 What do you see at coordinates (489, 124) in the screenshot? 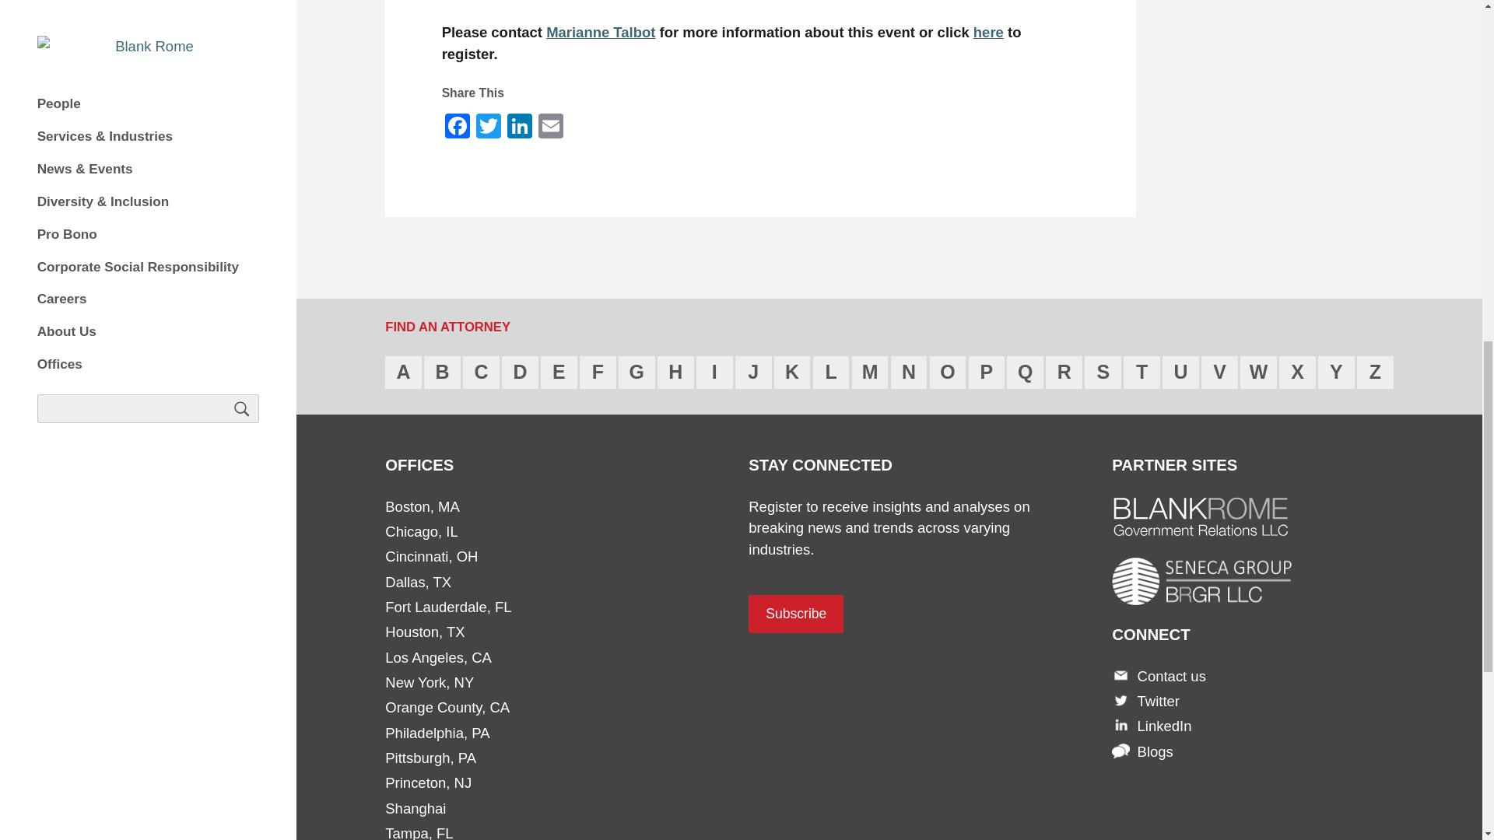
I see `Twitter` at bounding box center [489, 124].